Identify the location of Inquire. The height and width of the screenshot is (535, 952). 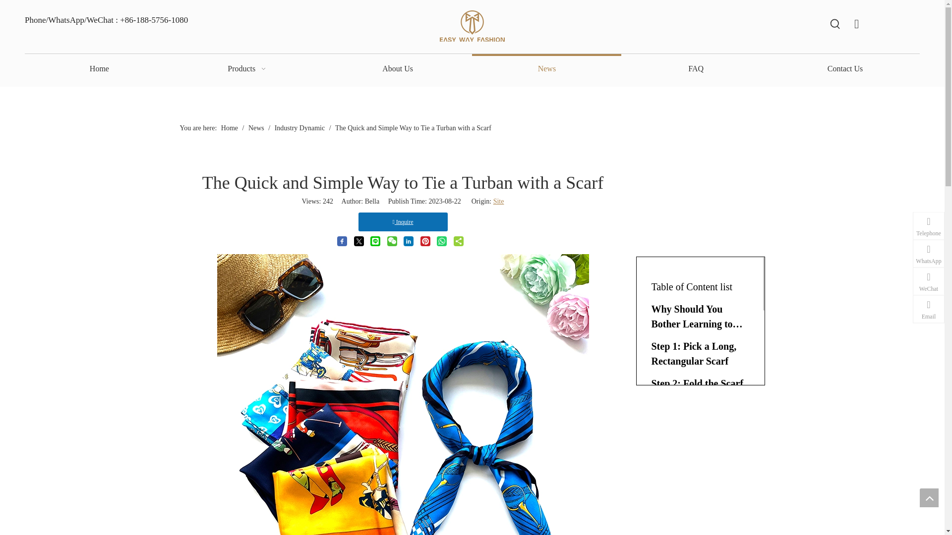
(403, 221).